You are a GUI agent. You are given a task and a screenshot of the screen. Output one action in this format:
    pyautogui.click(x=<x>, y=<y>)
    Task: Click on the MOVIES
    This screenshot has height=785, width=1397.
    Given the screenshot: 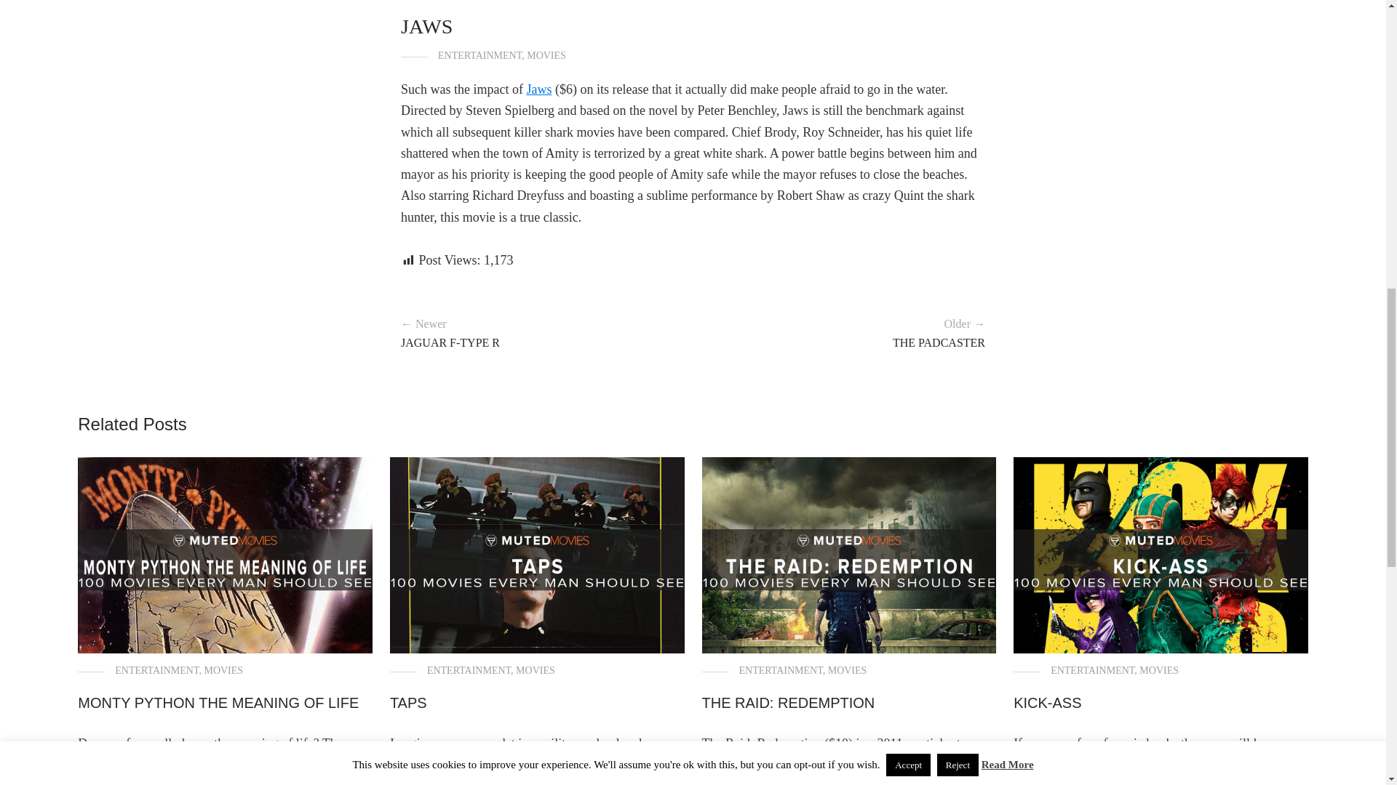 What is the action you would take?
    pyautogui.click(x=546, y=55)
    